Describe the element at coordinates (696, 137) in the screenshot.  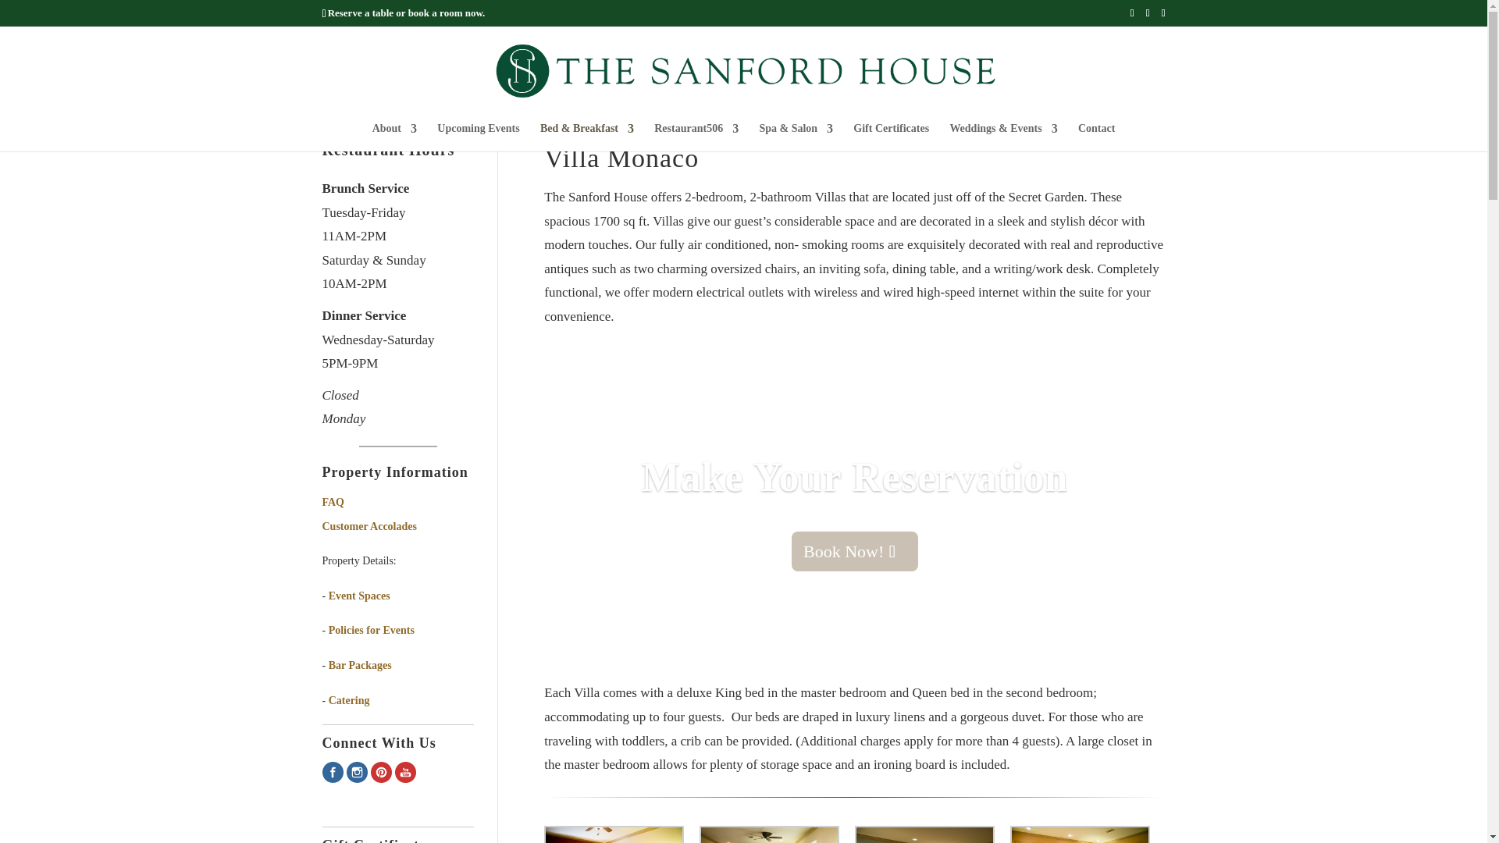
I see `Restaurant506` at that location.